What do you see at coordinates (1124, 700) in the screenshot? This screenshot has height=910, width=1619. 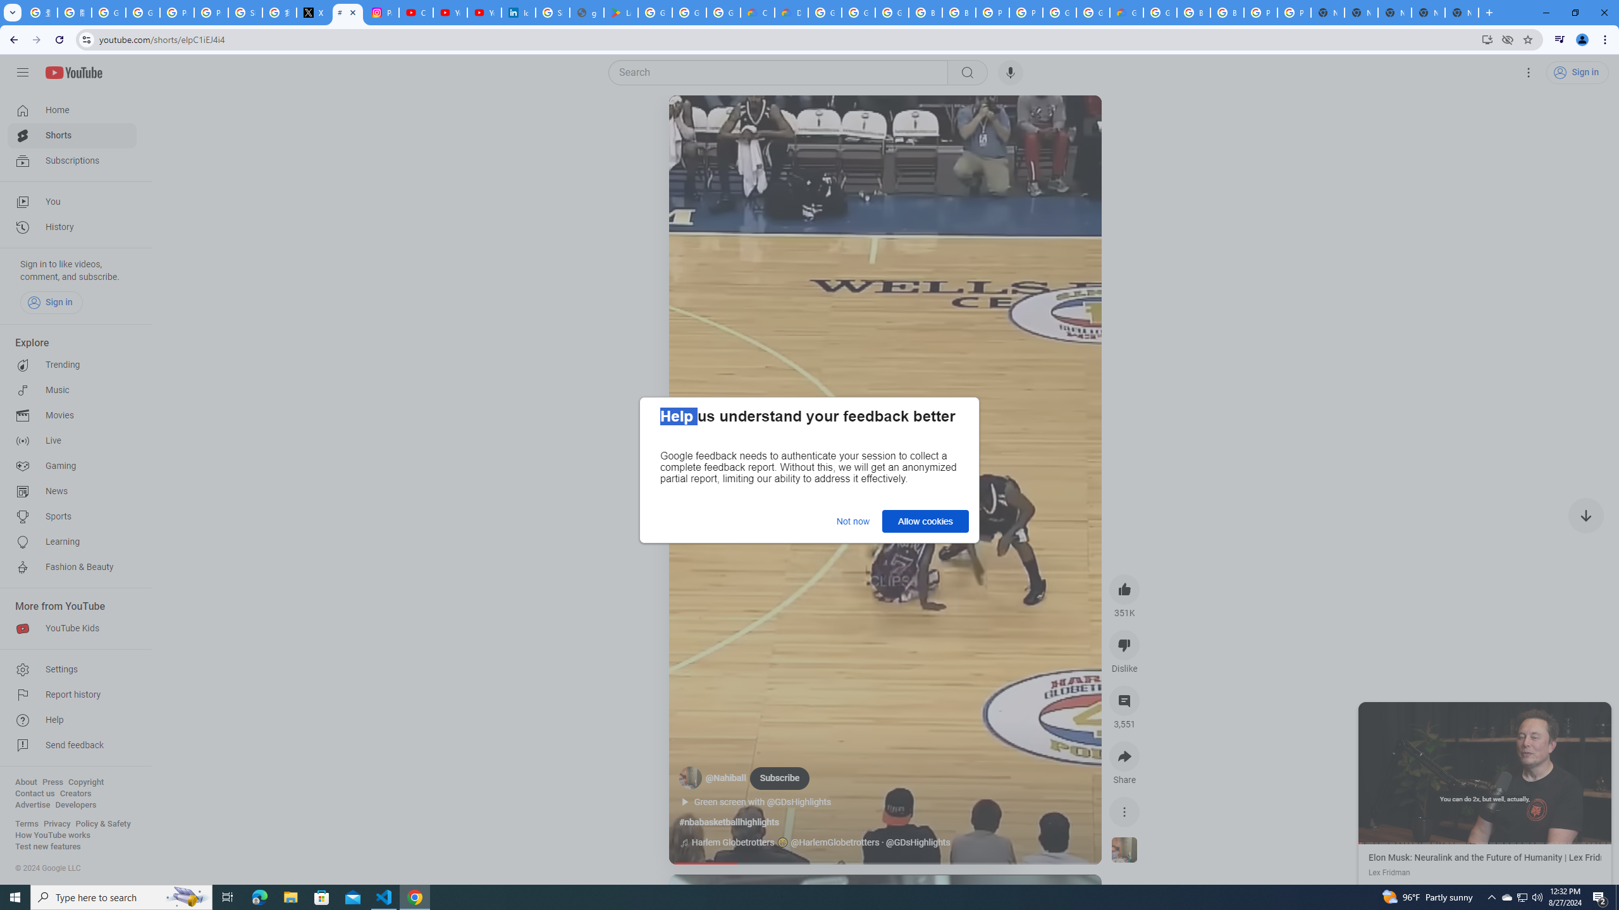 I see `View 3,551 comments` at bounding box center [1124, 700].